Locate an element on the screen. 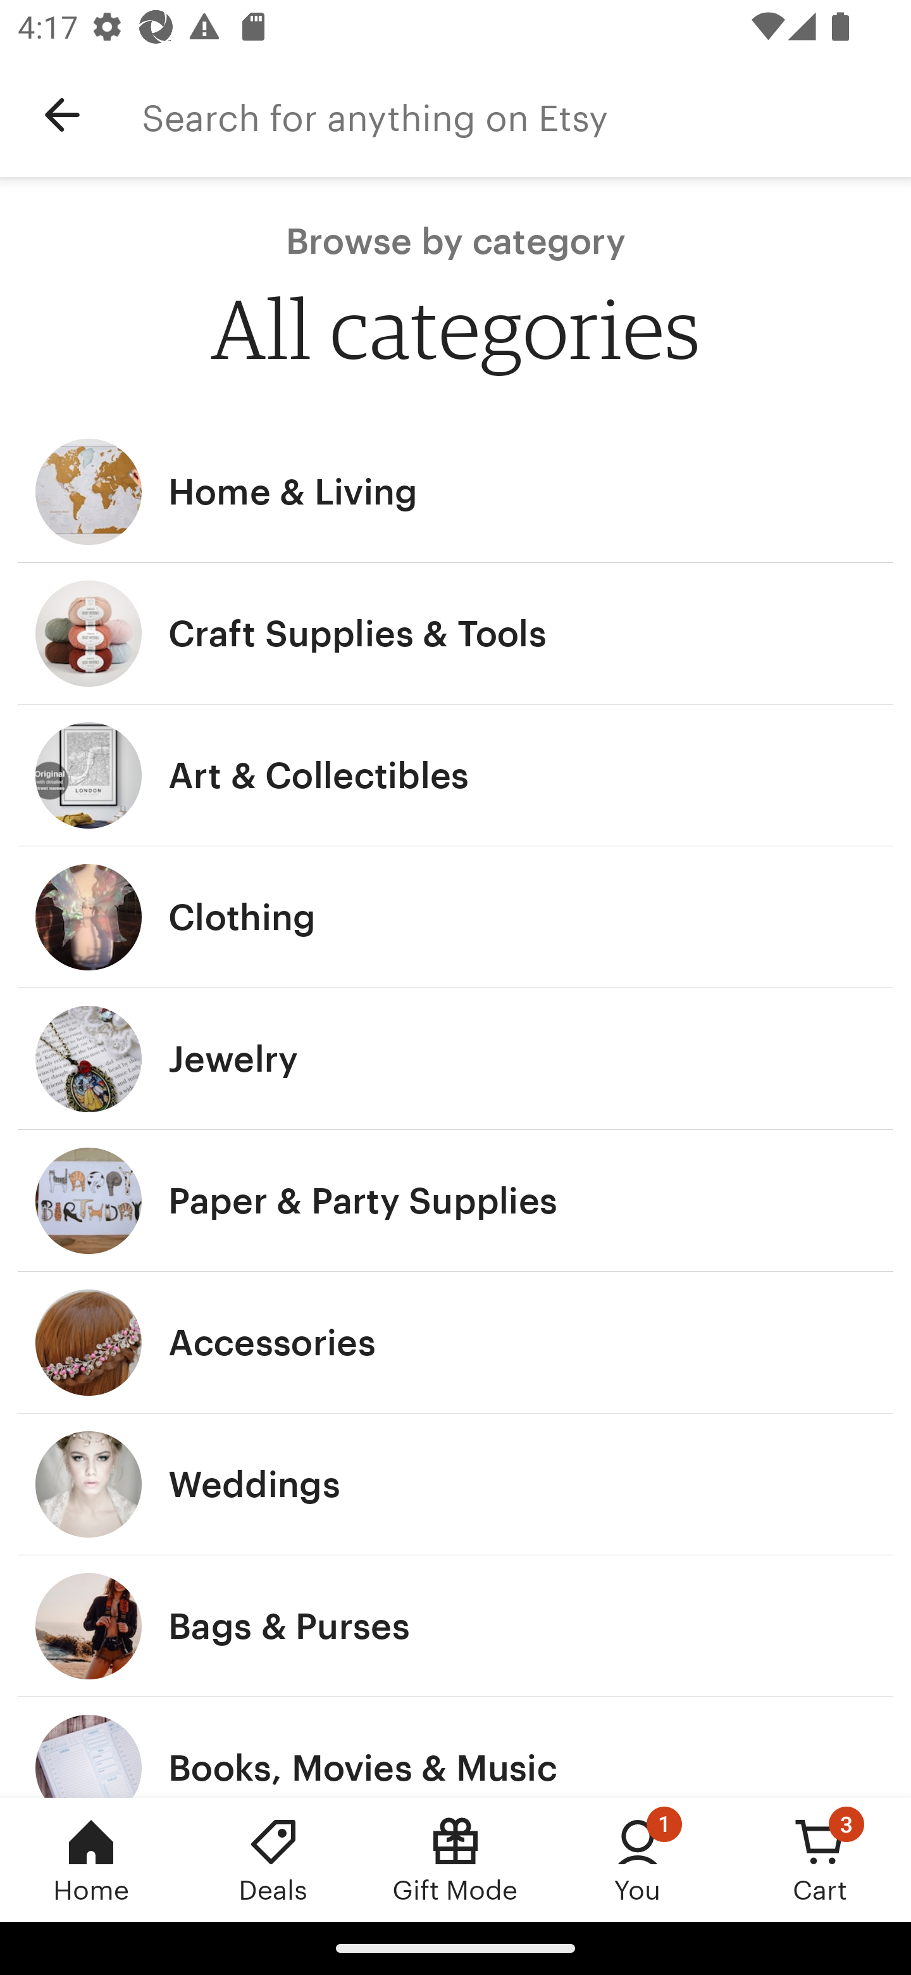 Image resolution: width=911 pixels, height=1975 pixels. Home & Living is located at coordinates (455, 491).